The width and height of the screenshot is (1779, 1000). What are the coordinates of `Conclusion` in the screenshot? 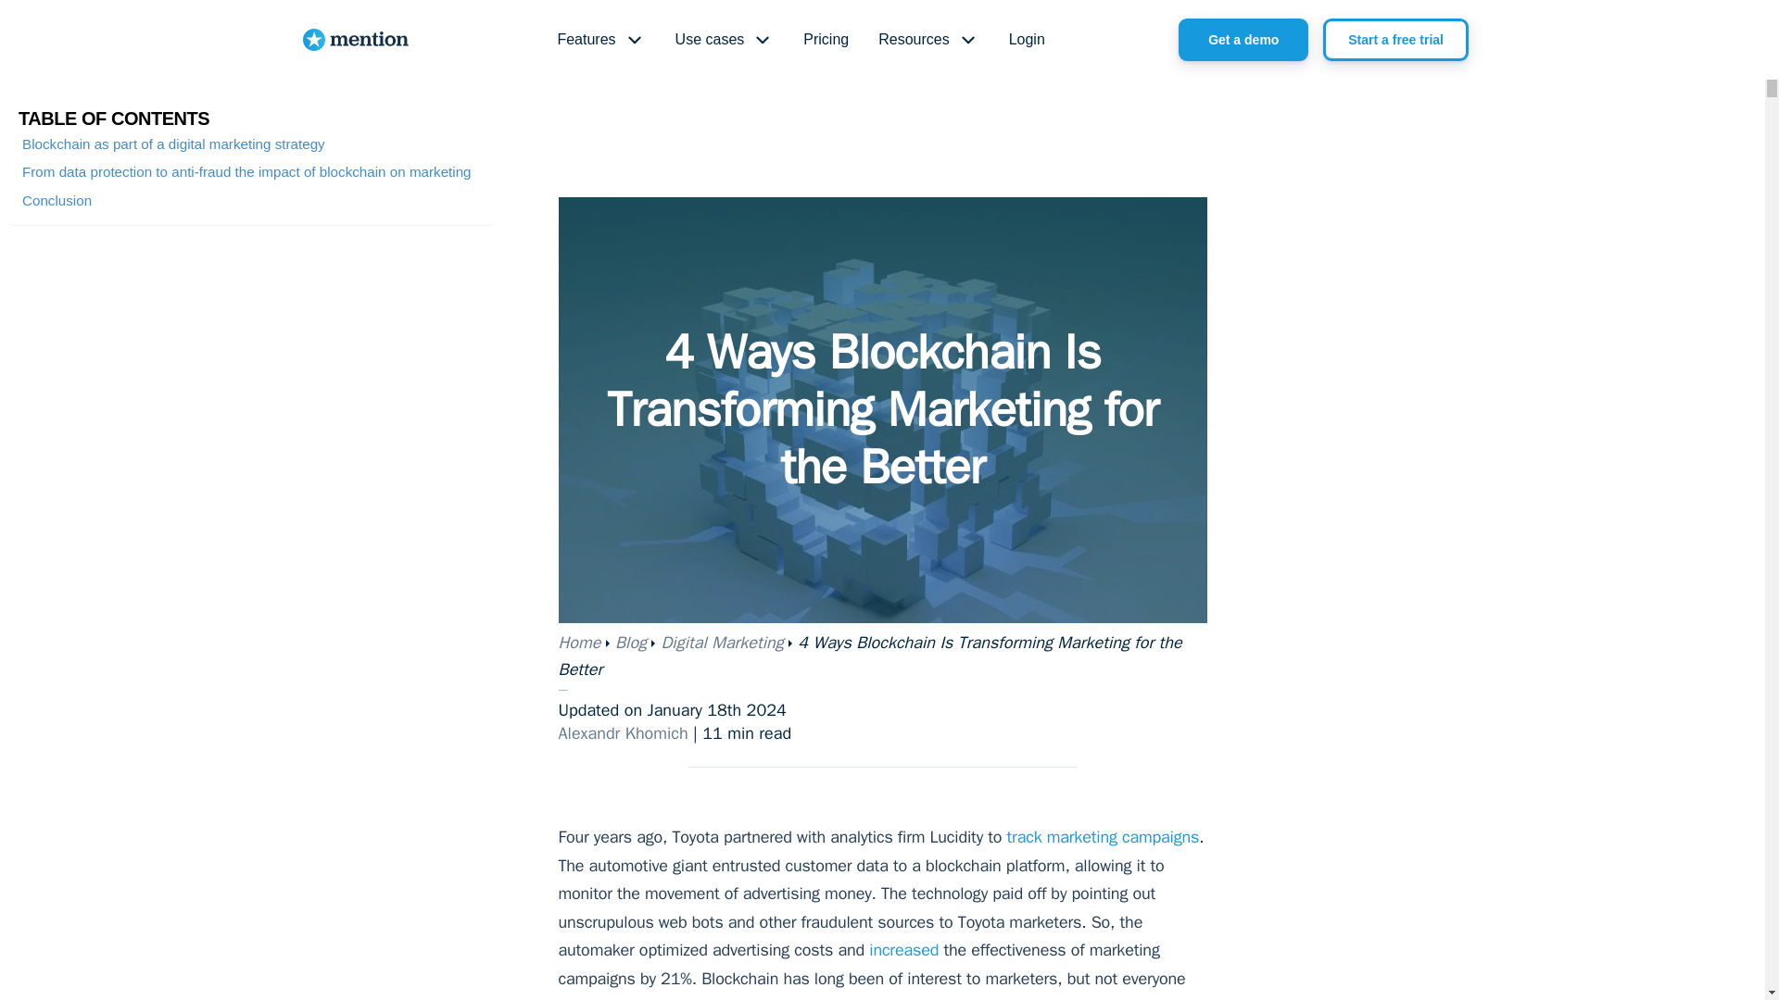 It's located at (57, 200).